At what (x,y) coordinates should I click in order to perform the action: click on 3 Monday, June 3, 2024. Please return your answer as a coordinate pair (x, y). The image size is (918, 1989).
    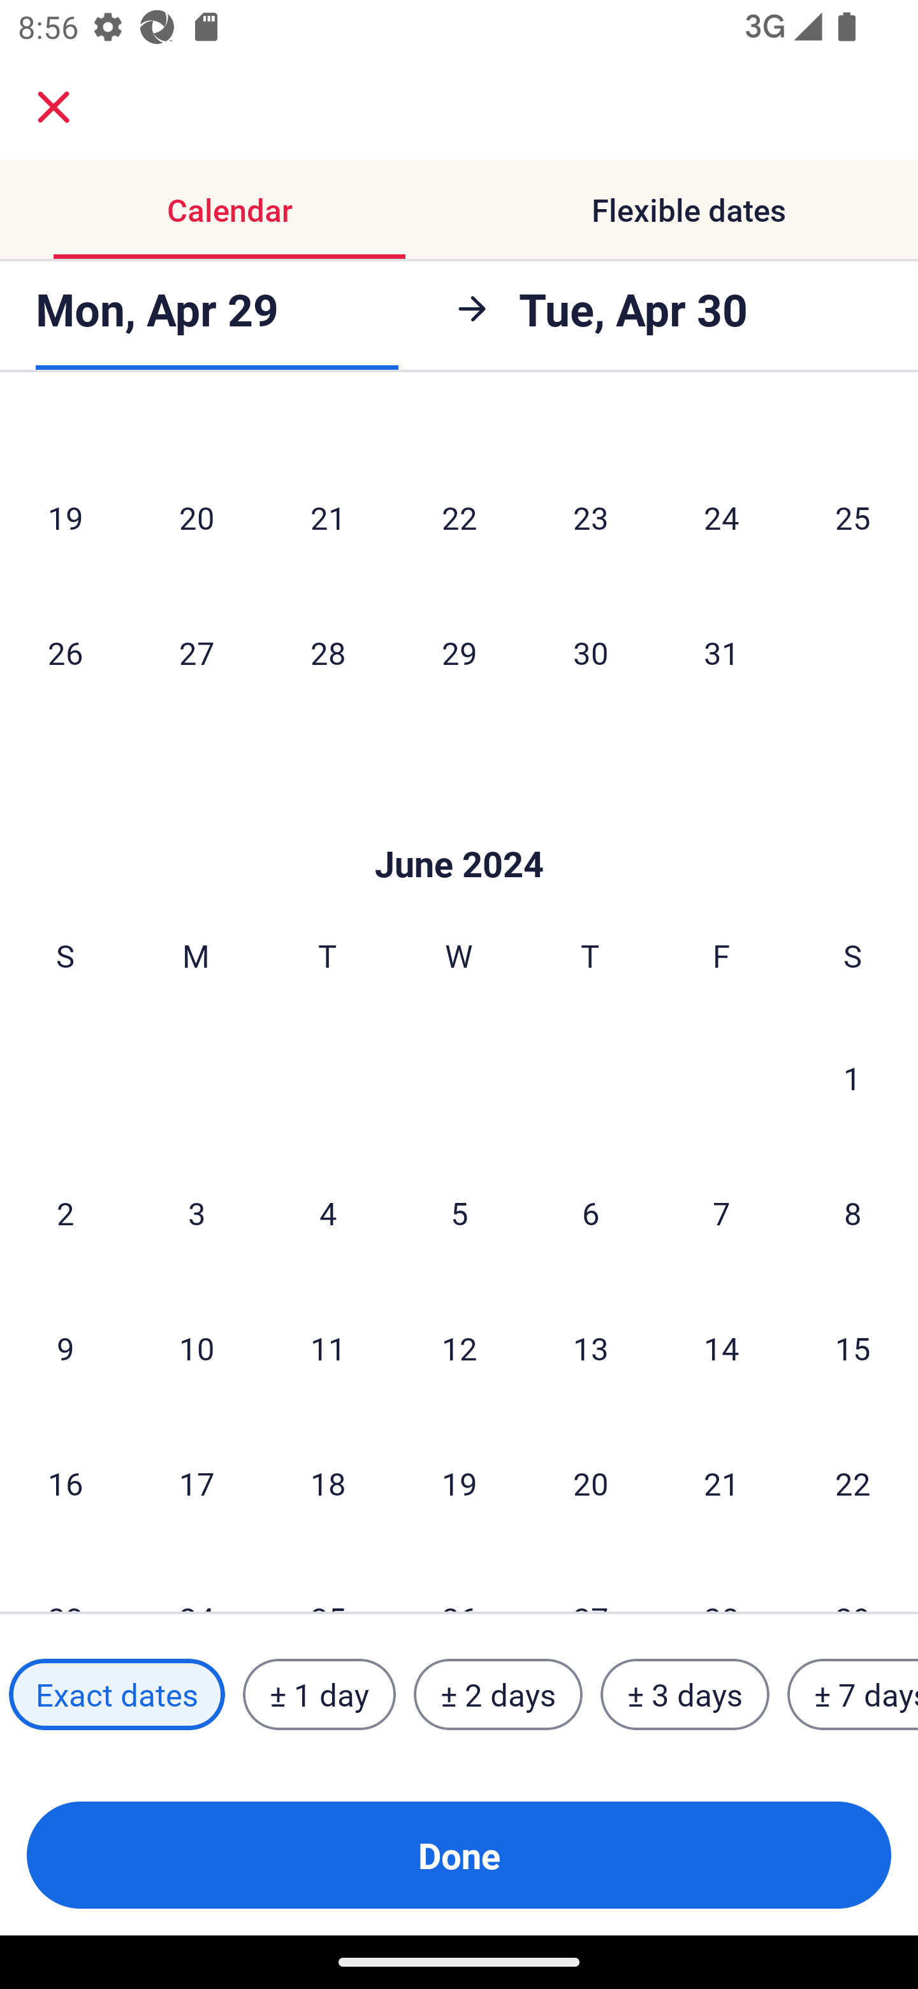
    Looking at the image, I should click on (196, 1213).